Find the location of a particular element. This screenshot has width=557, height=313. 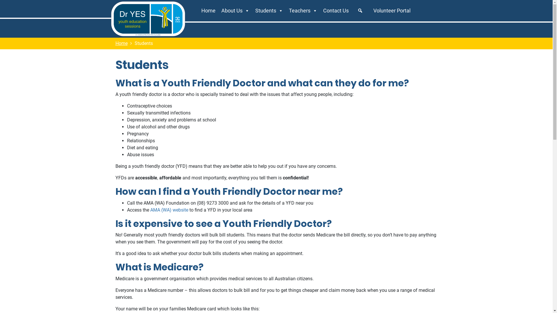

Home is located at coordinates (208, 11).